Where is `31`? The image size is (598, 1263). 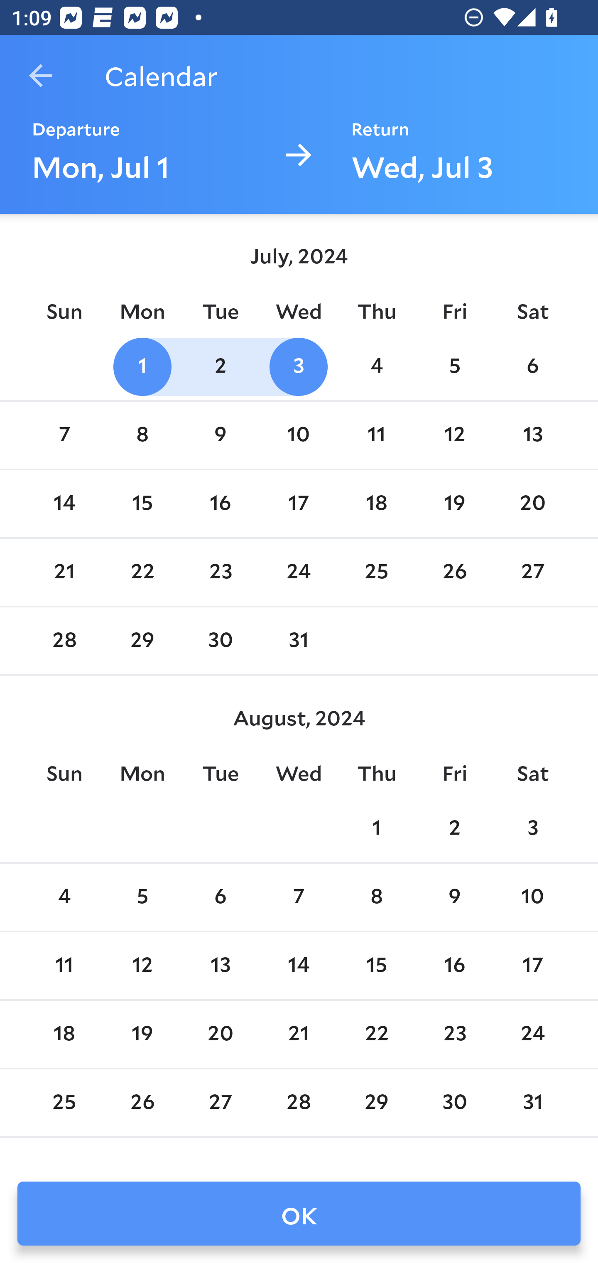
31 is located at coordinates (299, 641).